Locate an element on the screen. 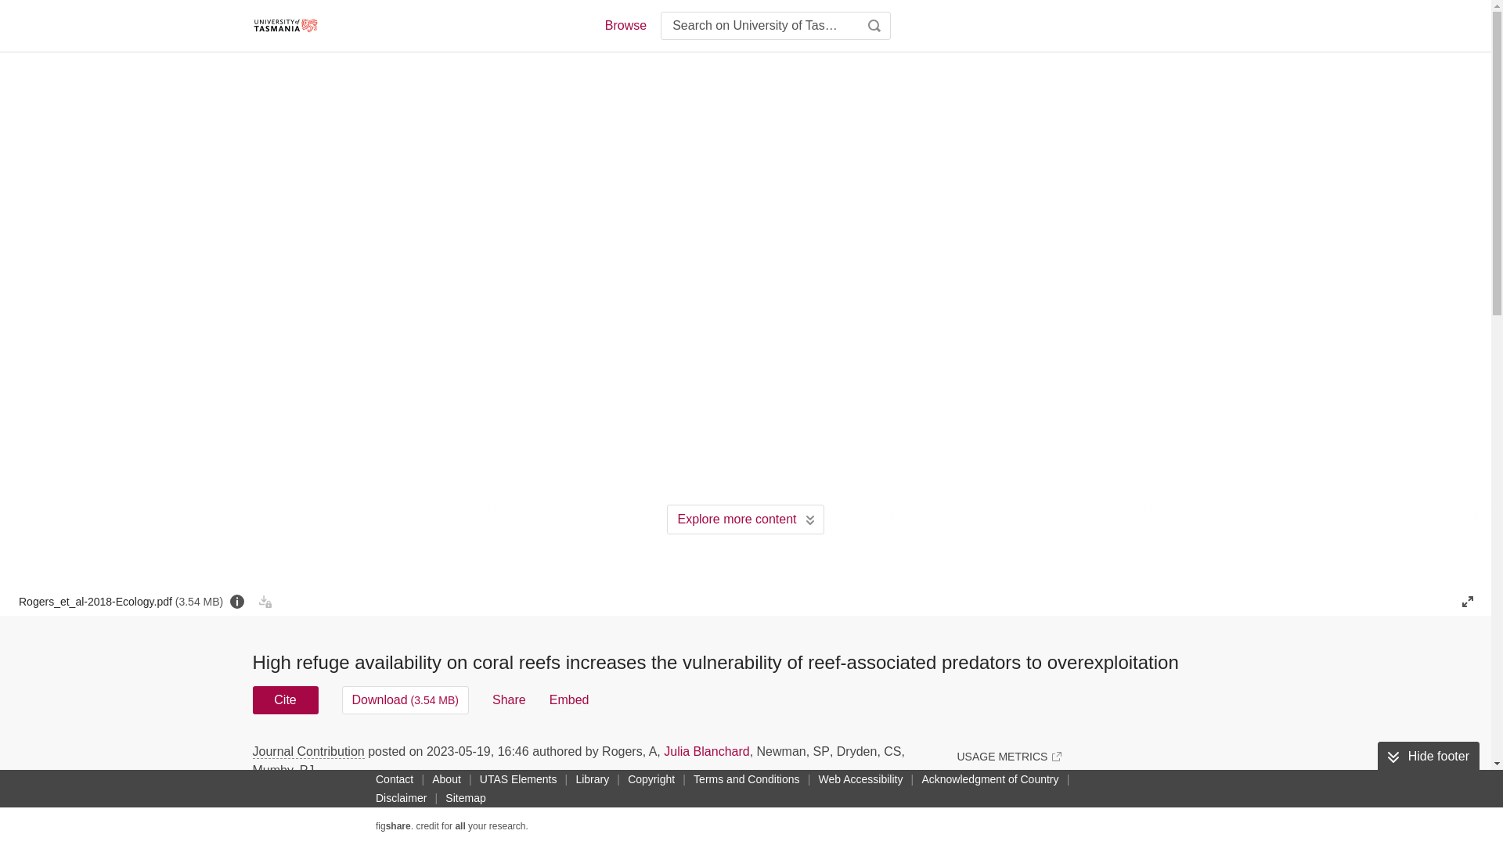 This screenshot has width=1503, height=845. Cite is located at coordinates (285, 699).